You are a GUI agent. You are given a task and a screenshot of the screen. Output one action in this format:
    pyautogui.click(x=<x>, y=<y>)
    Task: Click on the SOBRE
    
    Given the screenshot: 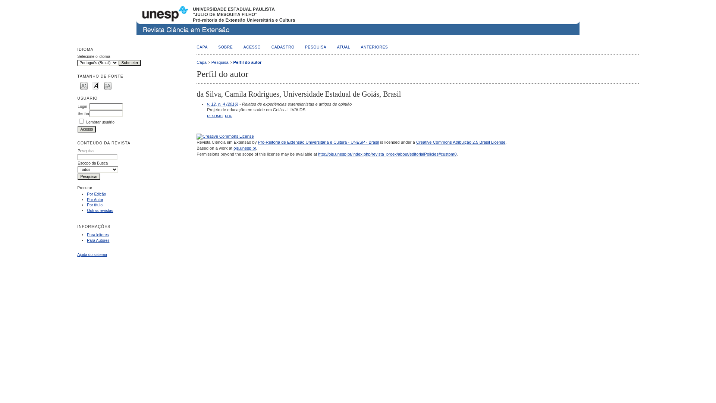 What is the action you would take?
    pyautogui.click(x=225, y=47)
    